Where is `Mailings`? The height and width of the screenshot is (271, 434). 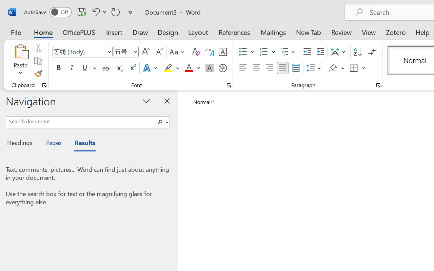 Mailings is located at coordinates (273, 32).